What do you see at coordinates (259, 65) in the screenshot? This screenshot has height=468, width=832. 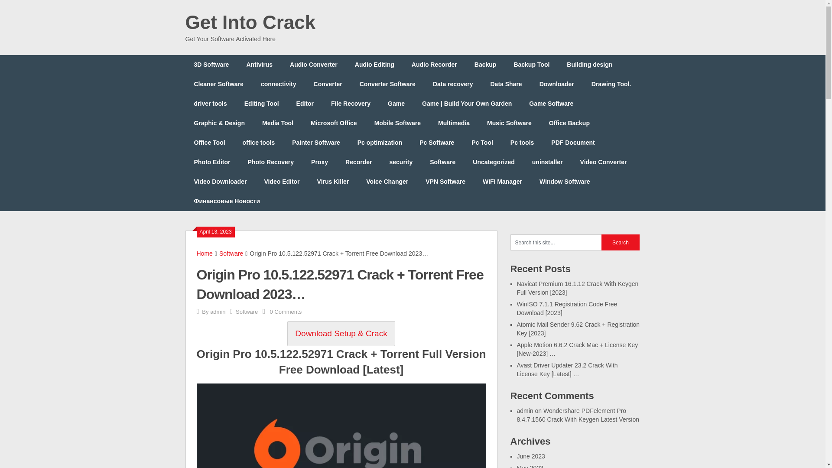 I see `Antivirus` at bounding box center [259, 65].